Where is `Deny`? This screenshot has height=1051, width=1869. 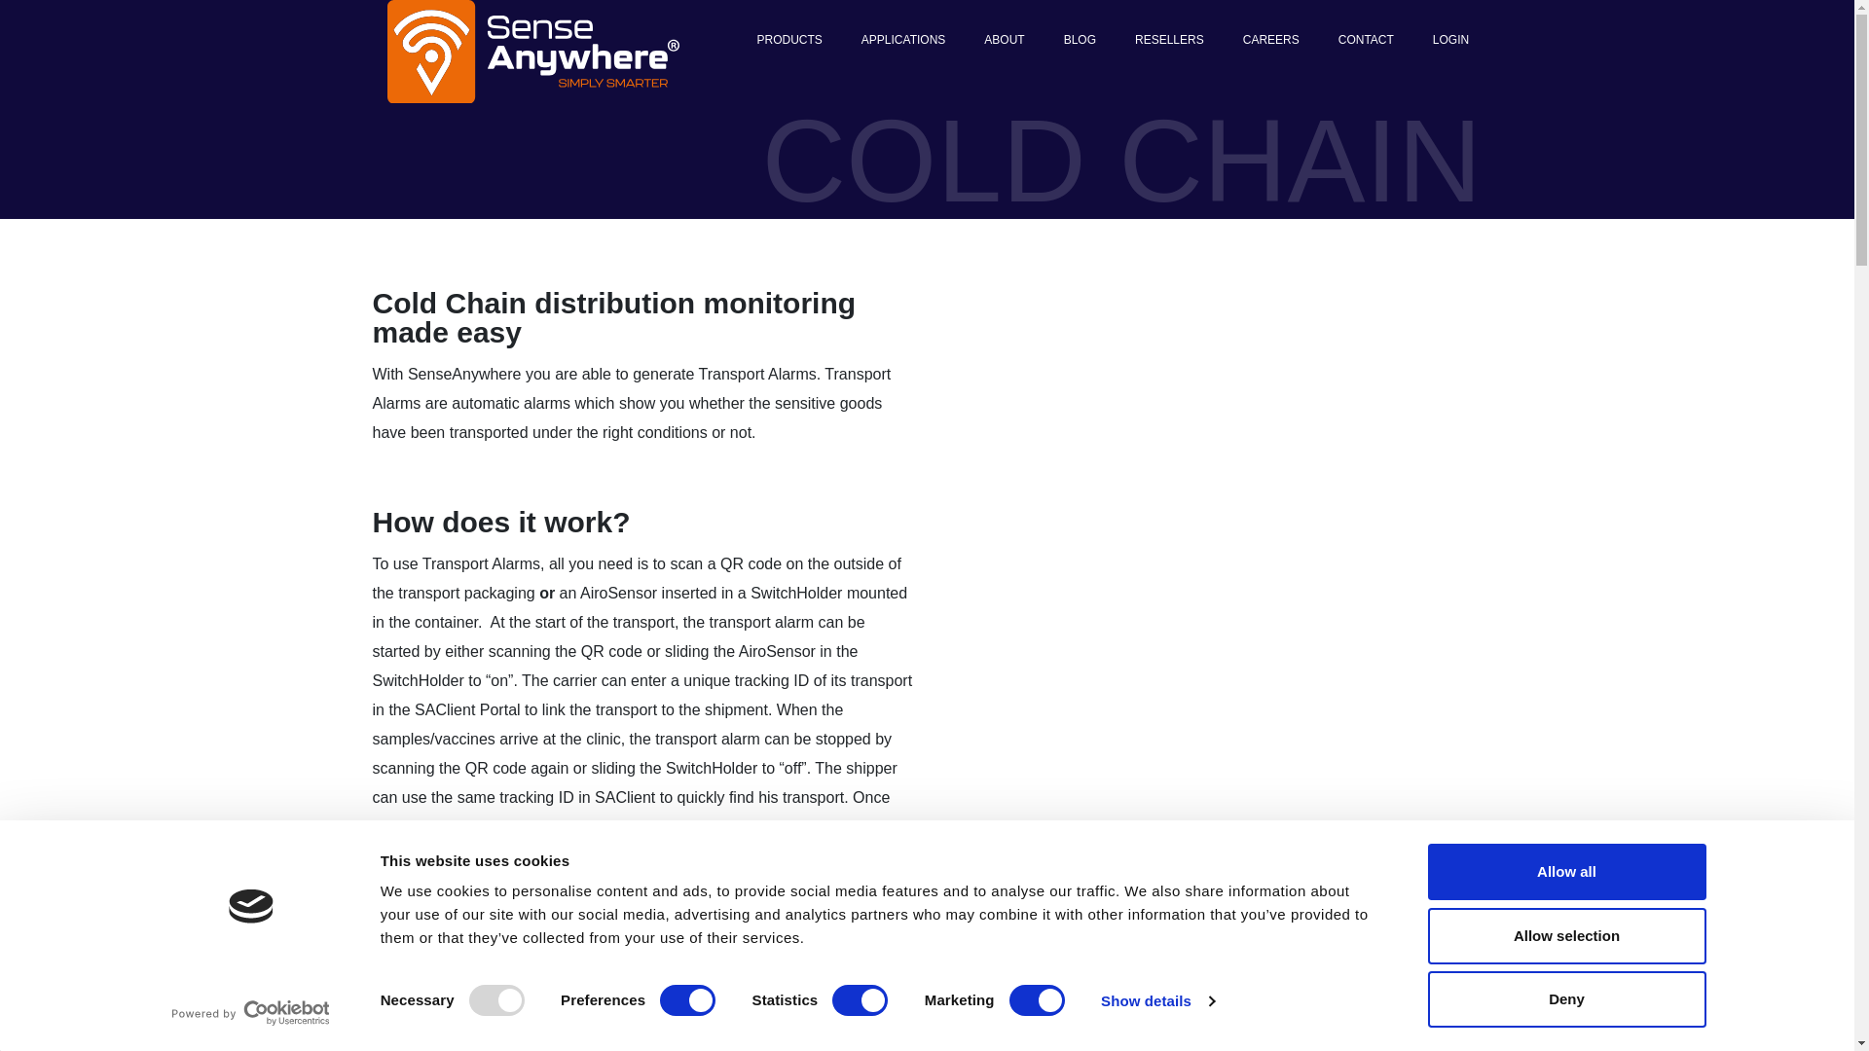 Deny is located at coordinates (1565, 998).